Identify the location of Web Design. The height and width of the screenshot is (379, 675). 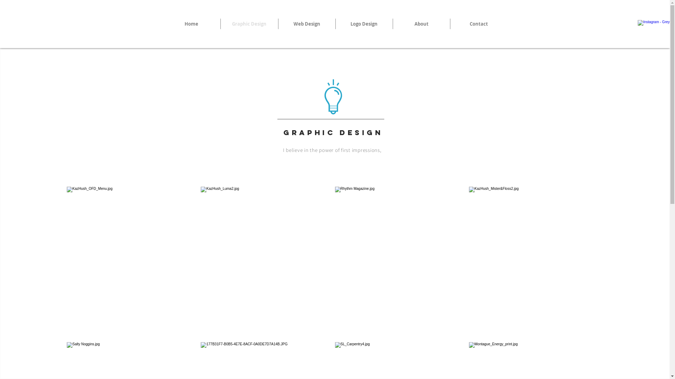
(307, 24).